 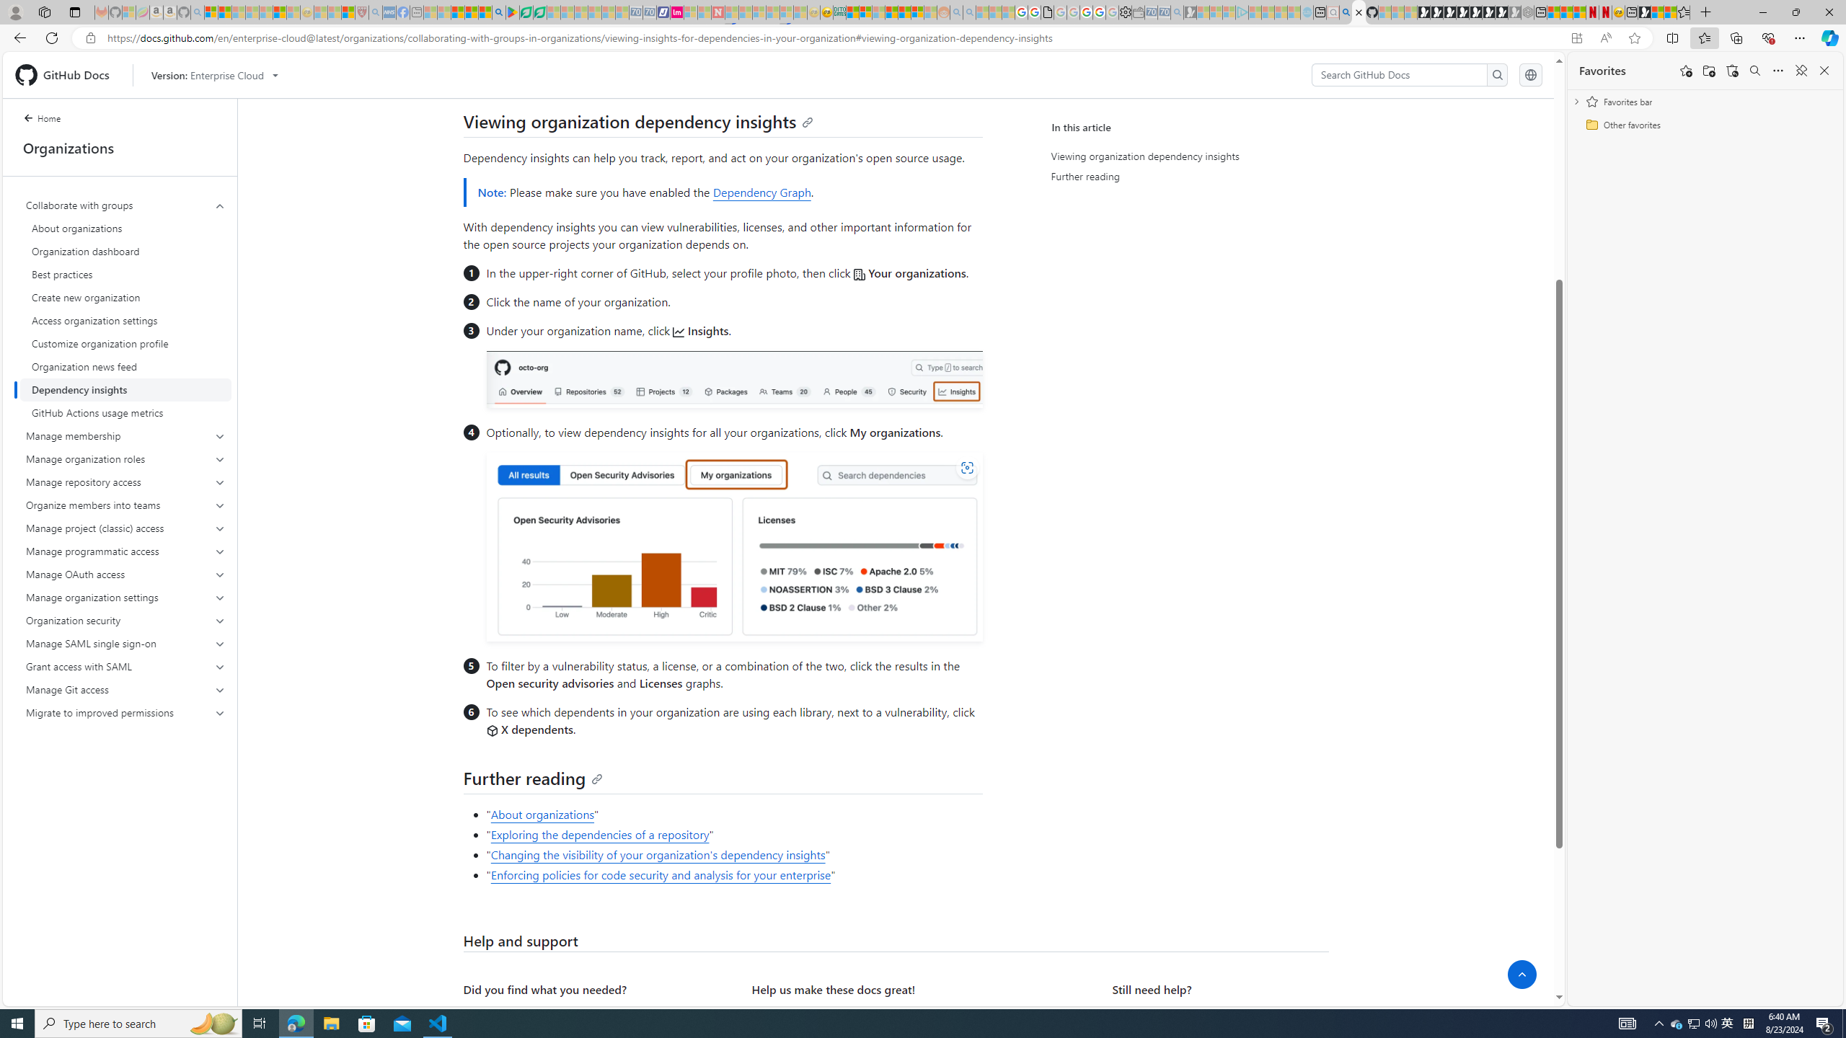 I want to click on Pets - MSN, so click(x=470, y=12).